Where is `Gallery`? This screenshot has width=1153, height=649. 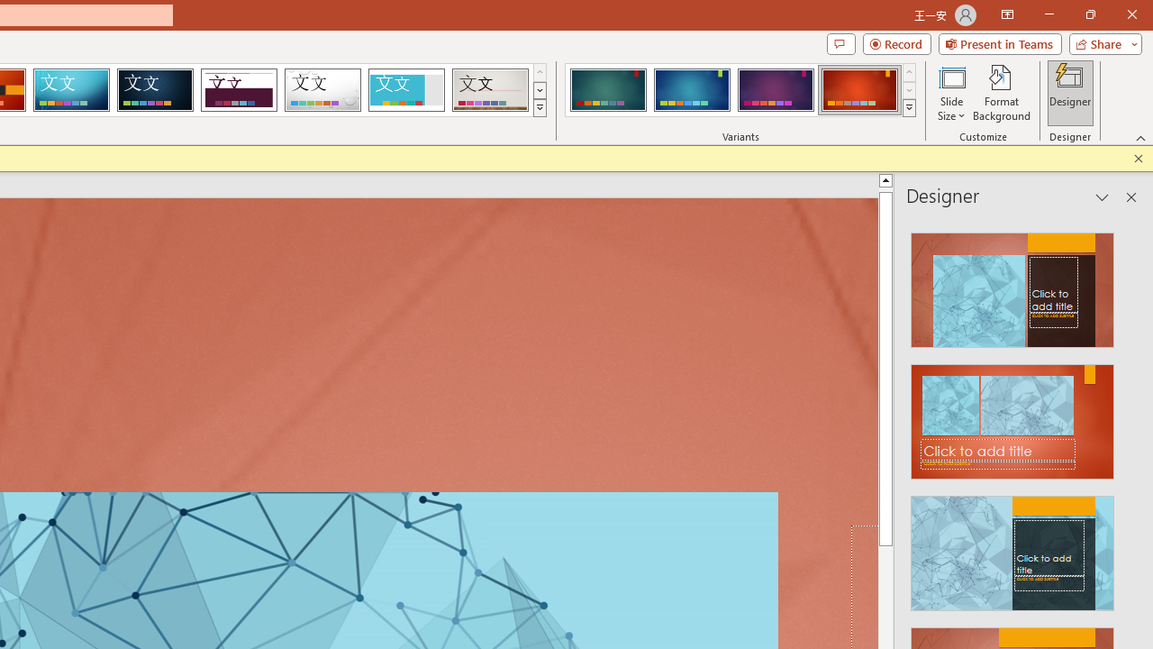
Gallery is located at coordinates (490, 90).